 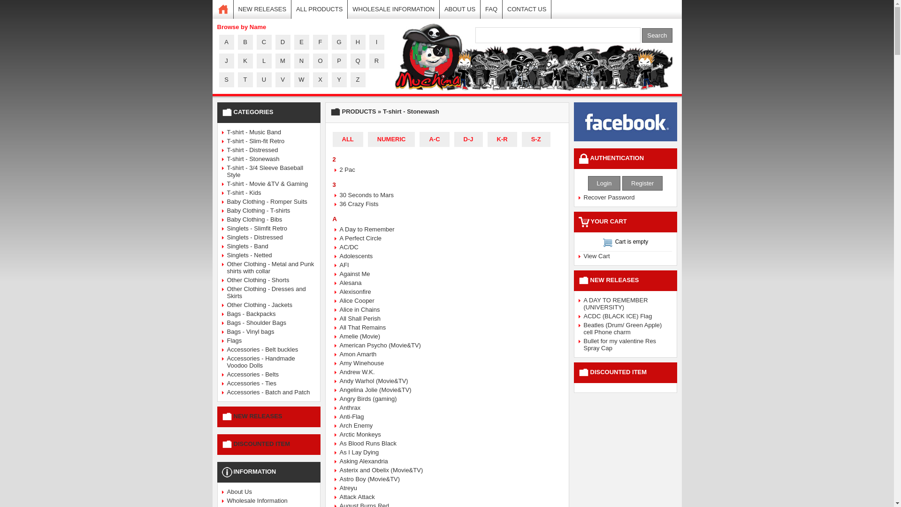 What do you see at coordinates (257, 228) in the screenshot?
I see `Singlets - Slimfit Retro` at bounding box center [257, 228].